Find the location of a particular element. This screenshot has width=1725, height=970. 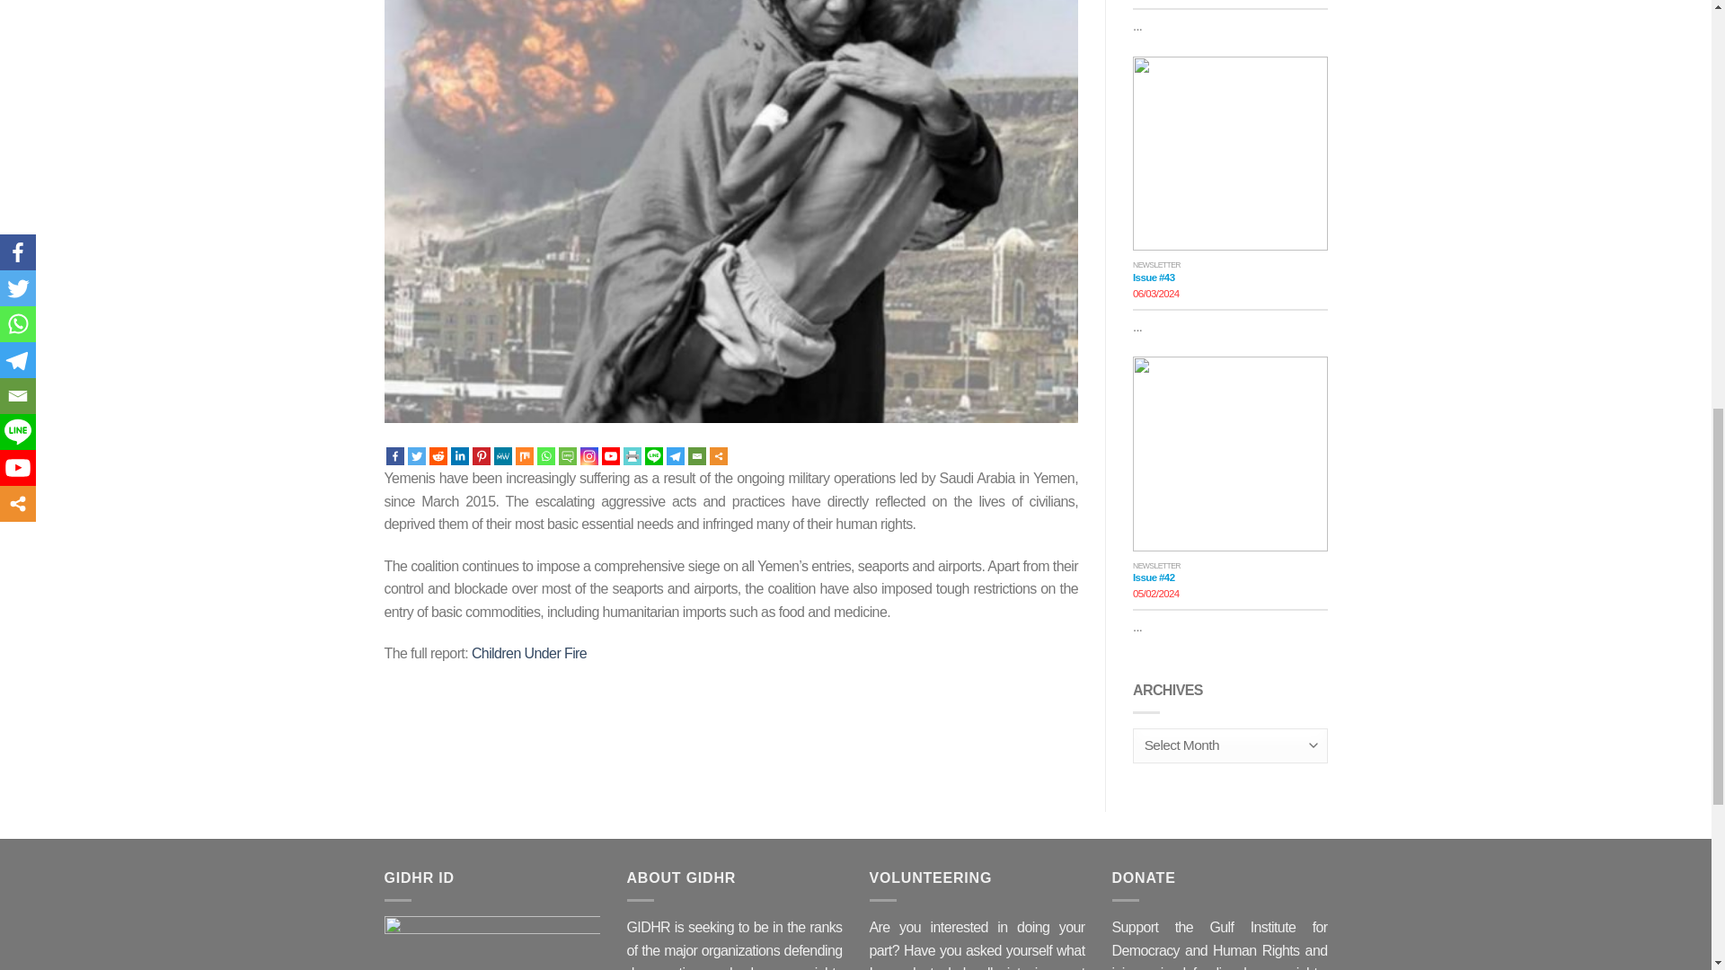

Linkedin is located at coordinates (460, 456).